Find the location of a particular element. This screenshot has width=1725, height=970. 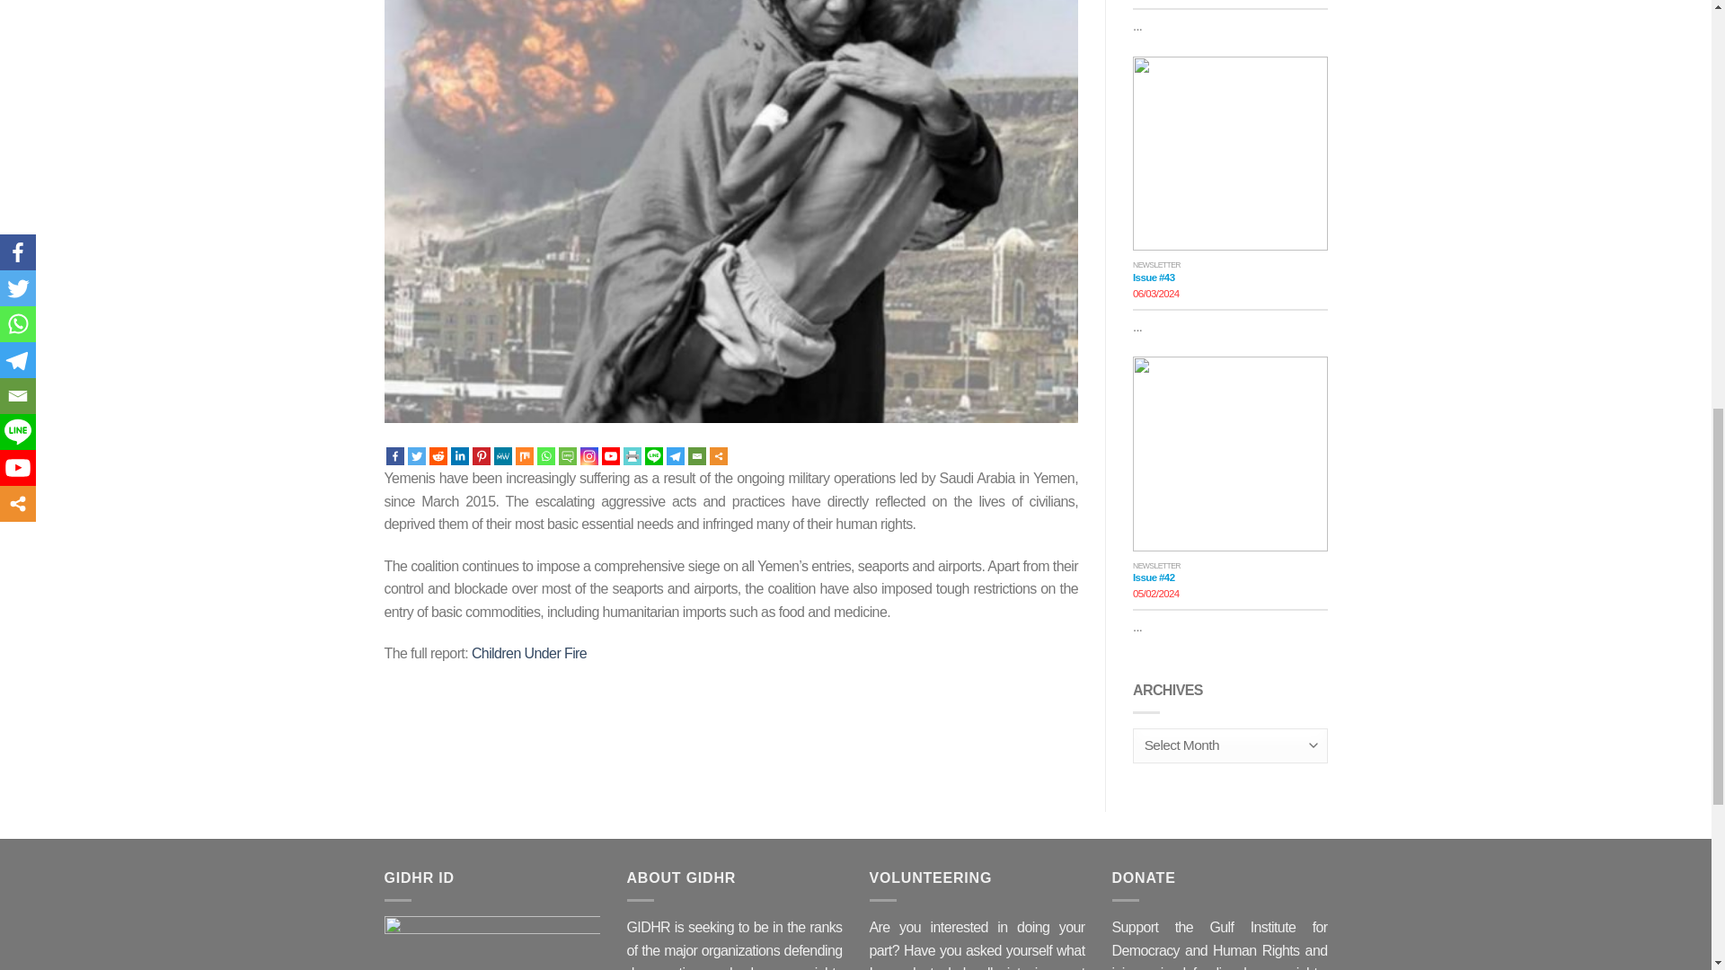

Linkedin is located at coordinates (460, 456).